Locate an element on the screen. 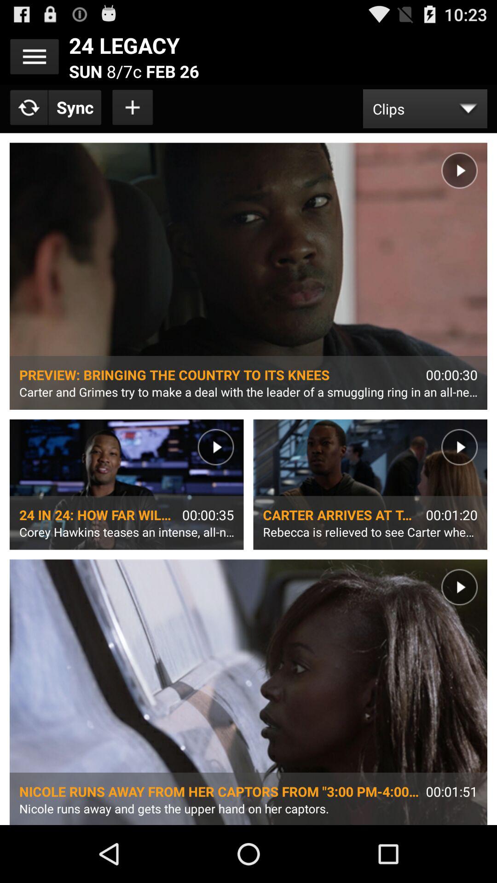 The height and width of the screenshot is (883, 497). add clip is located at coordinates (133, 108).